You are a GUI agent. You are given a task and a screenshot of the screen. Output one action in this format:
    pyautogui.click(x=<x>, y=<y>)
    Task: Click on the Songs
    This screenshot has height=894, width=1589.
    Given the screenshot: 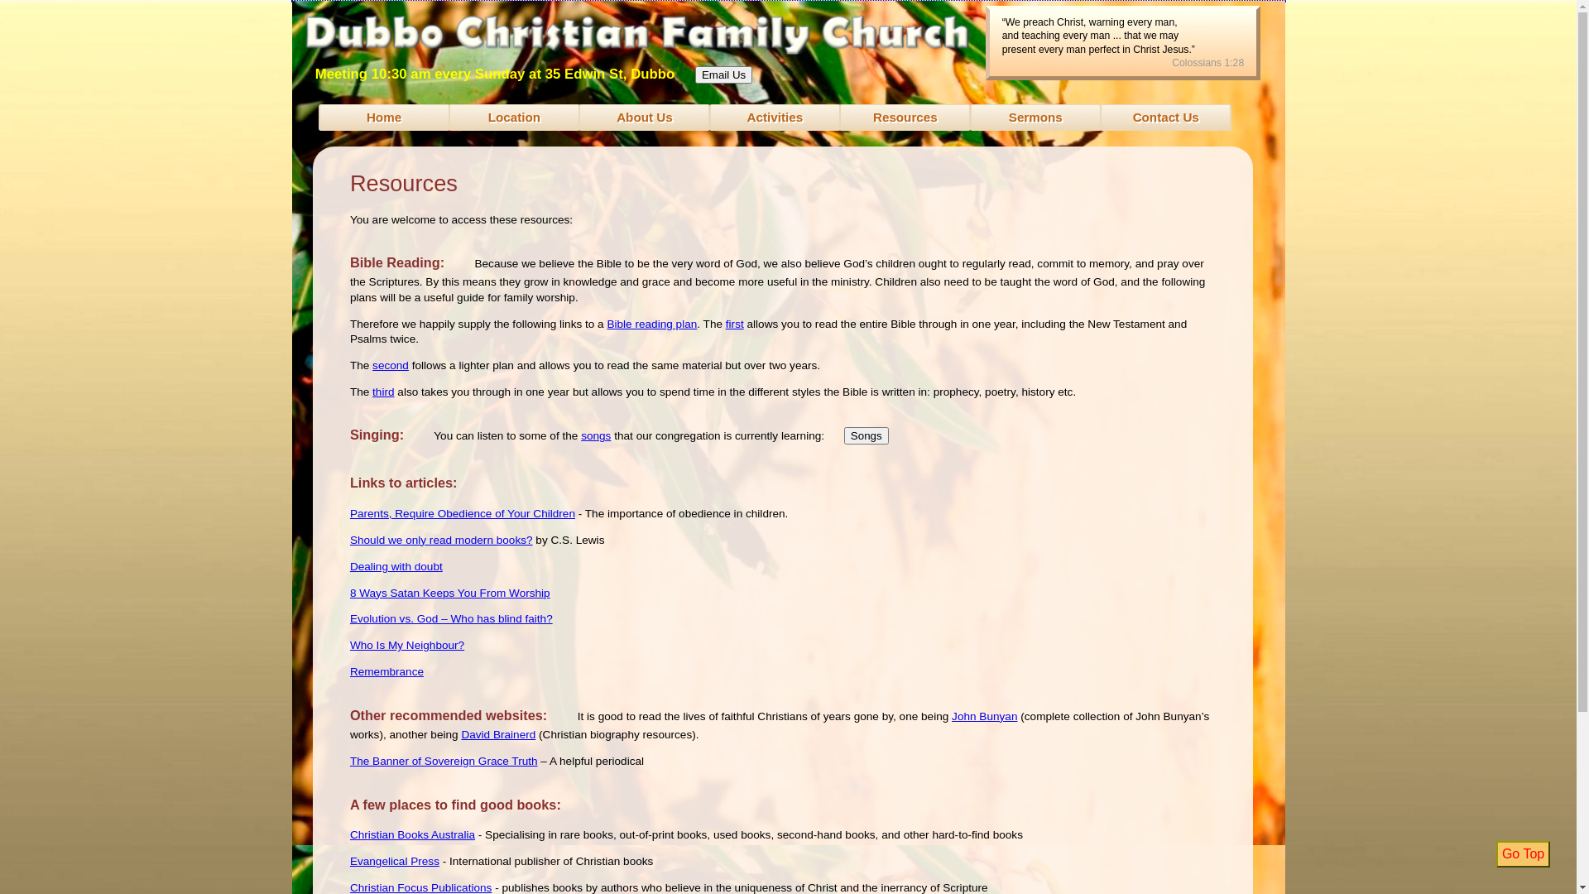 What is the action you would take?
    pyautogui.click(x=867, y=435)
    